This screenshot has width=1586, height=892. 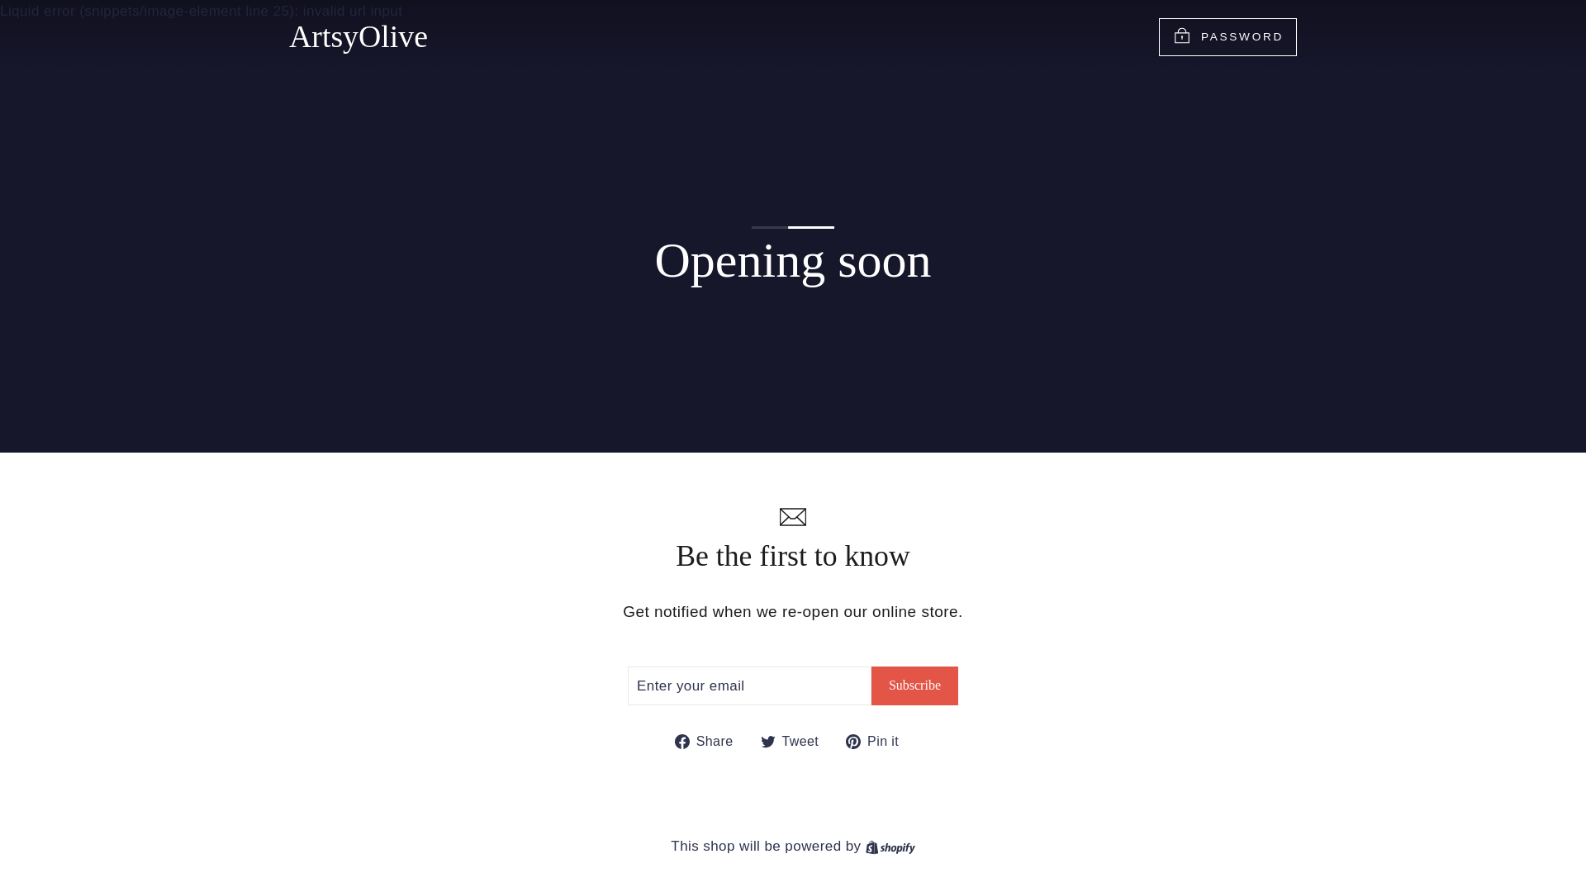 I want to click on Share on Facebook, so click(x=914, y=686).